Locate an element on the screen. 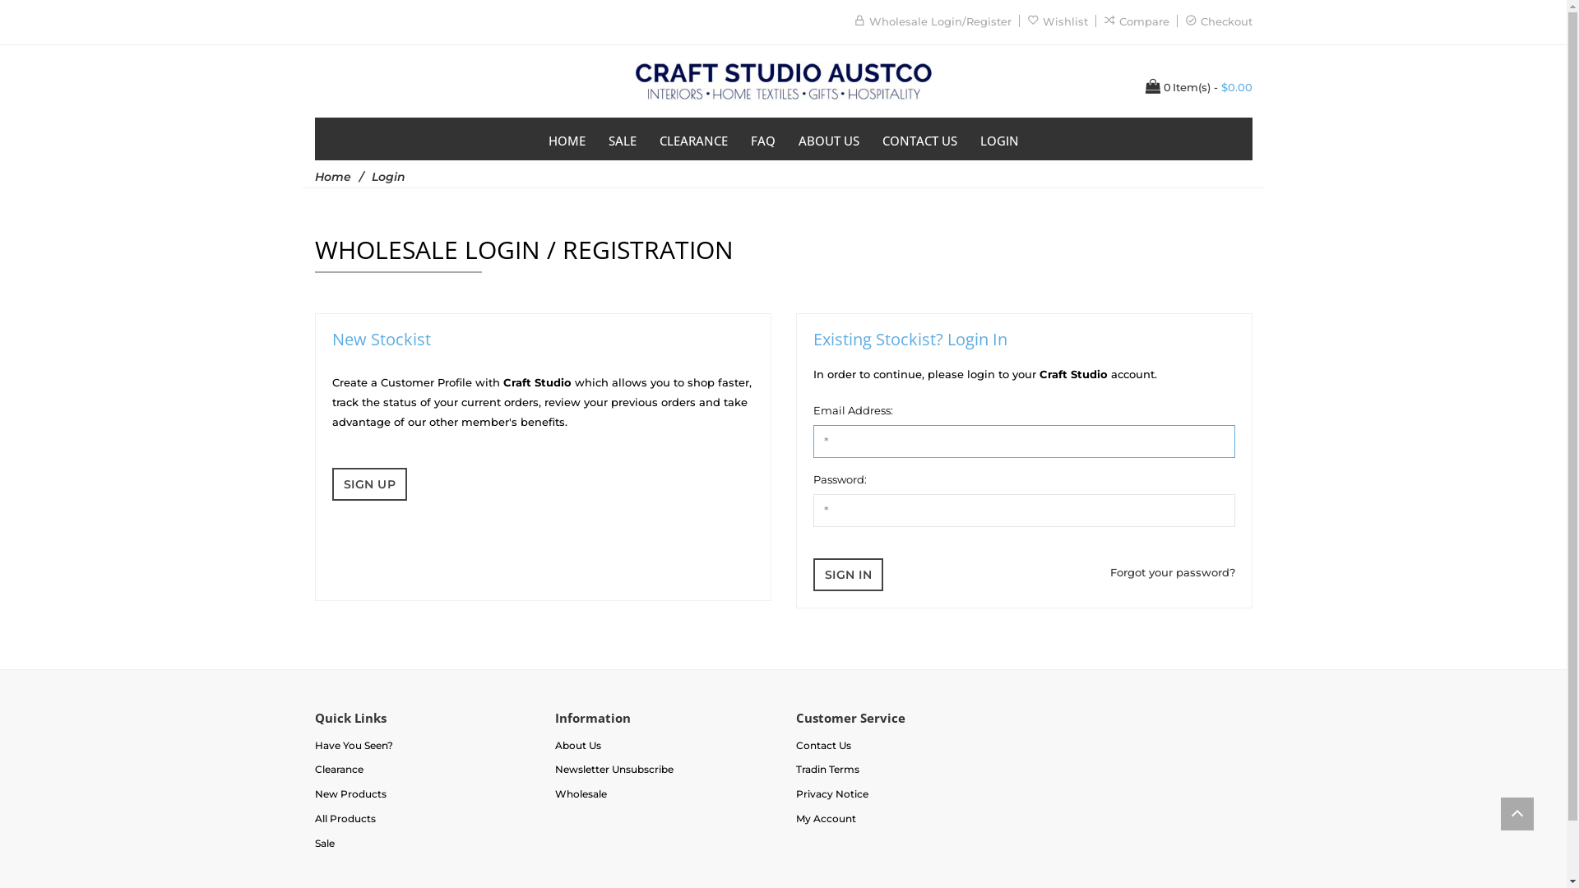  Home is located at coordinates (332, 177).